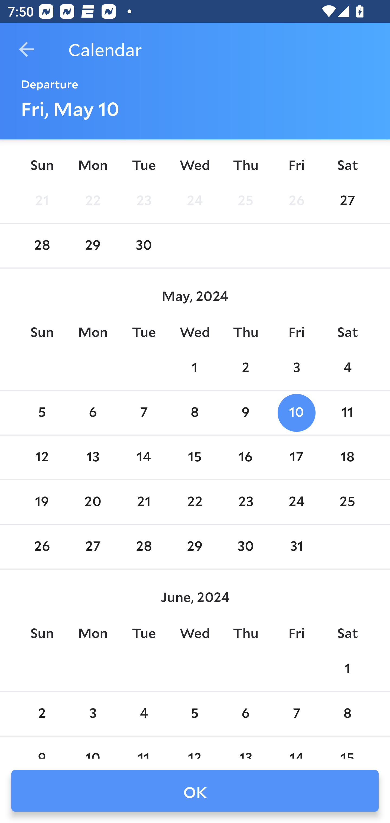  I want to click on 7, so click(296, 713).